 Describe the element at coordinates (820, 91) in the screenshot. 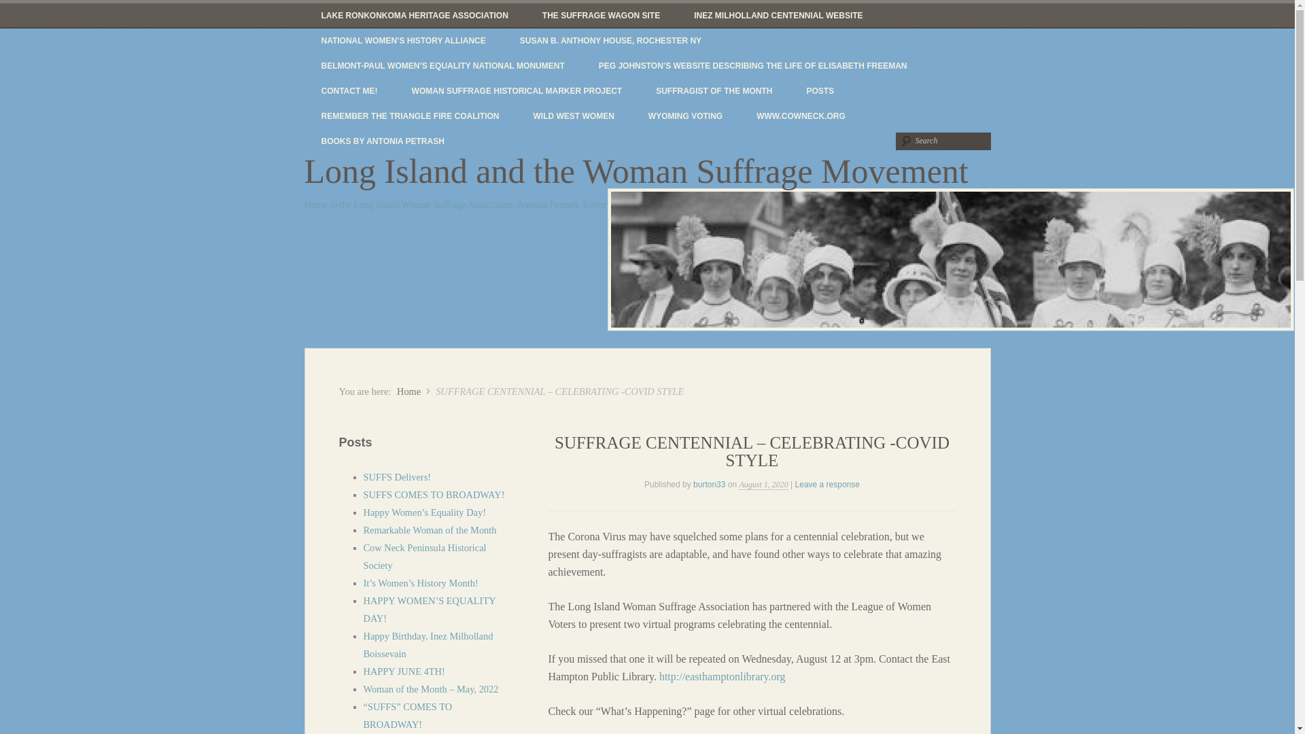

I see `POSTS` at that location.